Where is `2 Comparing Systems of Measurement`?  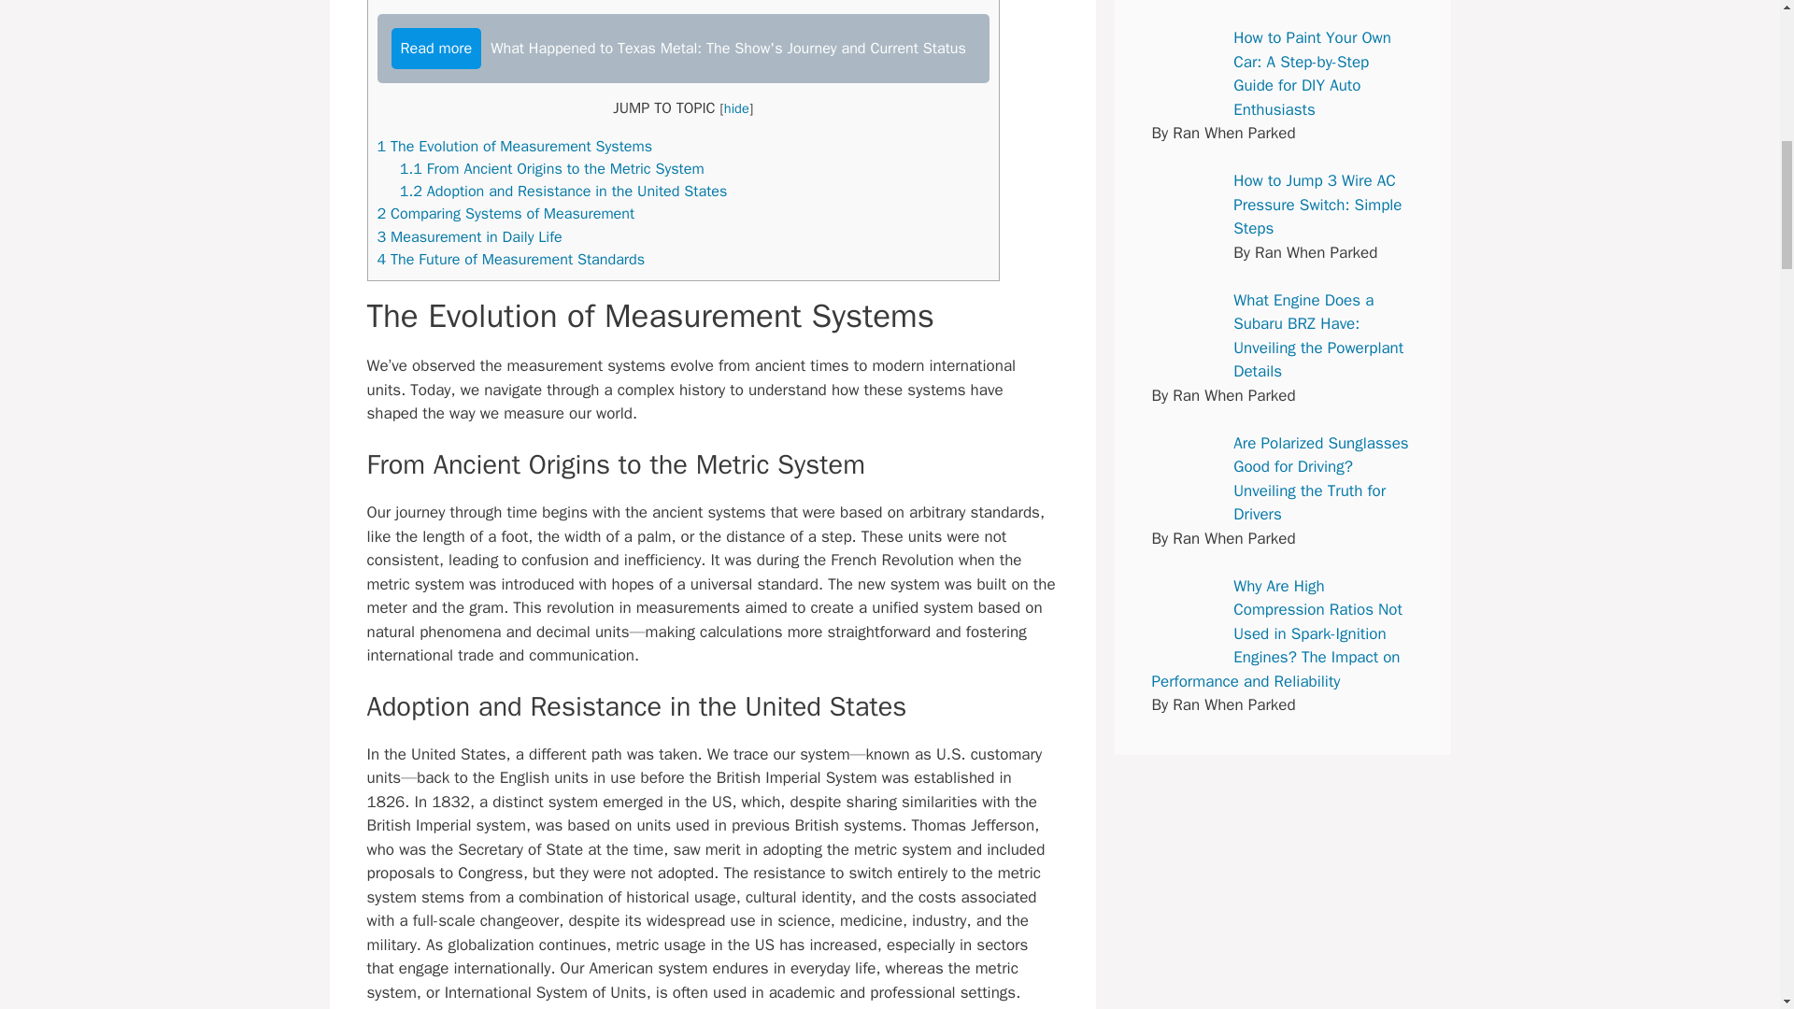 2 Comparing Systems of Measurement is located at coordinates (505, 213).